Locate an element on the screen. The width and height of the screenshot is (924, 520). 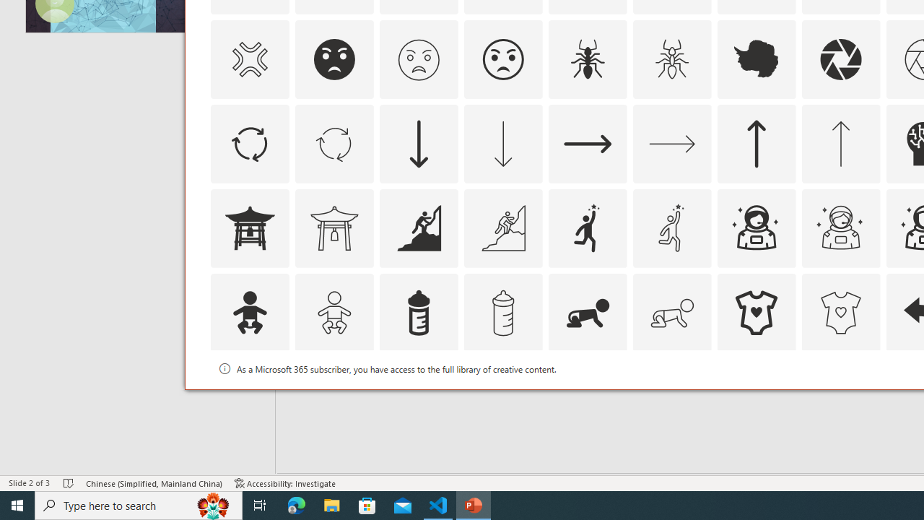
AutomationID: Icons_ArrowCircle is located at coordinates (249, 143).